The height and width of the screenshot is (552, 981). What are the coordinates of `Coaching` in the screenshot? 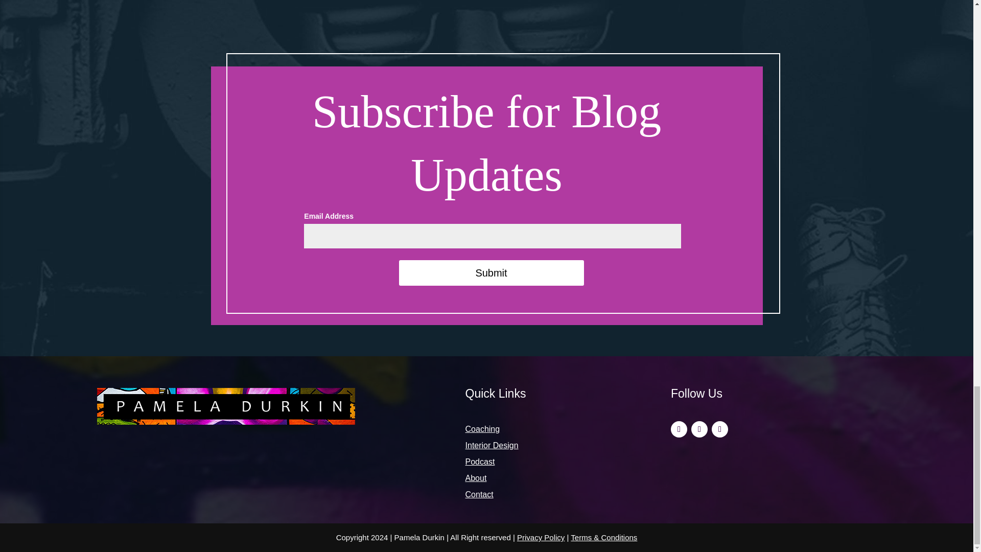 It's located at (547, 429).